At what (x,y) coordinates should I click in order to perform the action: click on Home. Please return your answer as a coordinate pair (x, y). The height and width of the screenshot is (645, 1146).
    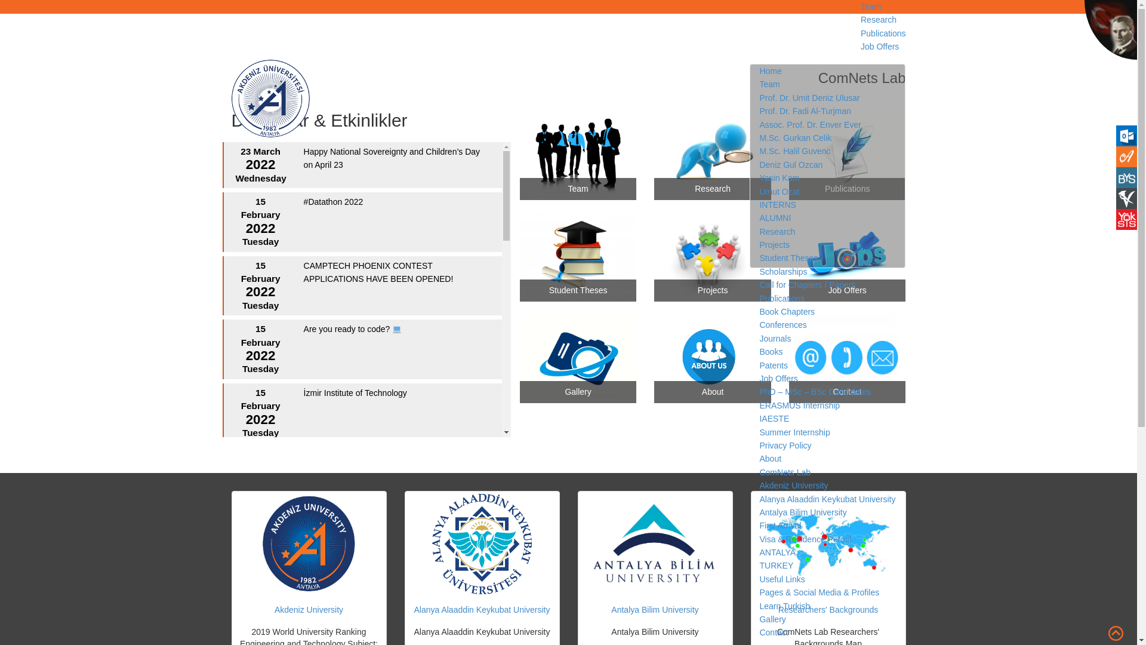
    Looking at the image, I should click on (770, 468).